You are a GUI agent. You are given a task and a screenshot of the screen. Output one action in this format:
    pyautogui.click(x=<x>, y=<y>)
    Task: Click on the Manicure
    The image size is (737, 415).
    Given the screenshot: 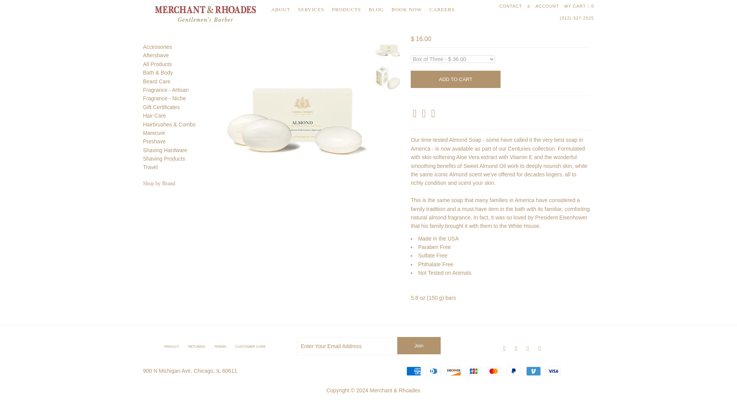 What is the action you would take?
    pyautogui.click(x=154, y=133)
    